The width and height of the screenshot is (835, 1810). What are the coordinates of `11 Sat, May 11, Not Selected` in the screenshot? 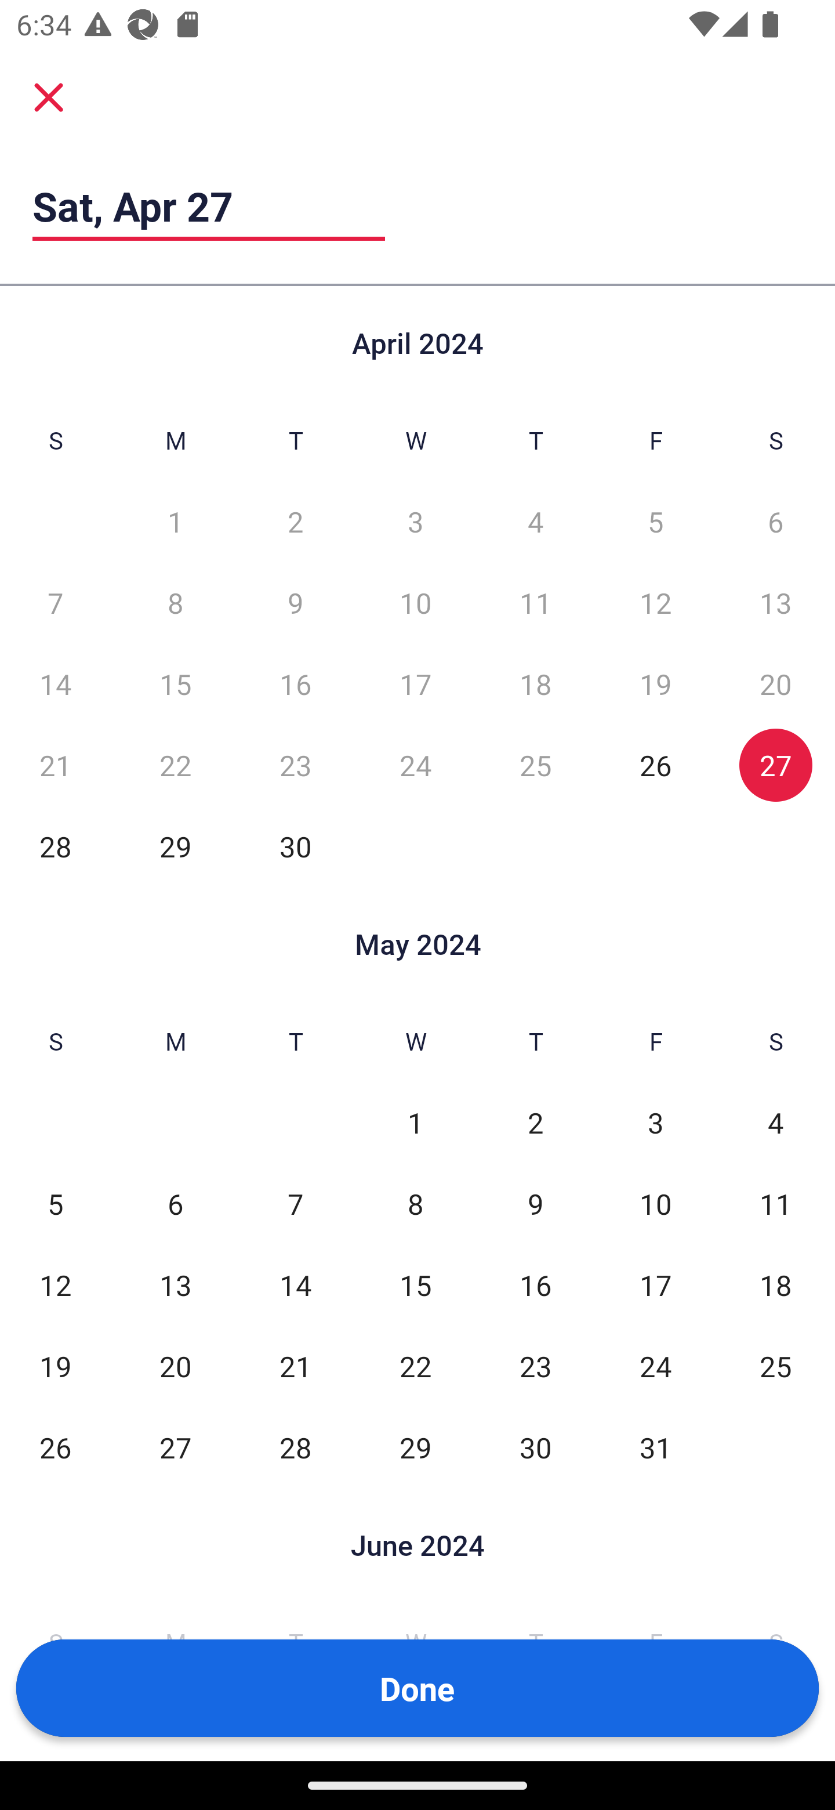 It's located at (776, 1204).